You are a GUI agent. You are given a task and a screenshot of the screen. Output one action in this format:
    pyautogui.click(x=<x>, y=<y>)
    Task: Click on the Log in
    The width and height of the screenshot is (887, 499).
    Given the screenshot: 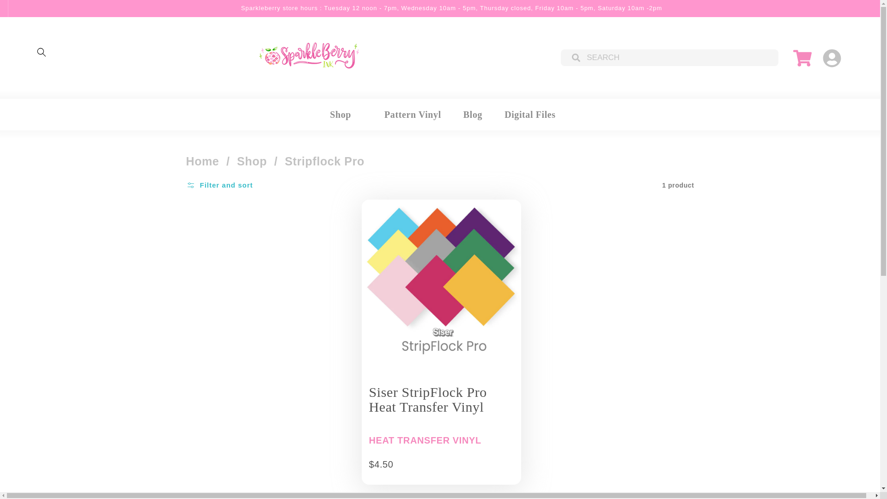 What is the action you would take?
    pyautogui.click(x=833, y=55)
    